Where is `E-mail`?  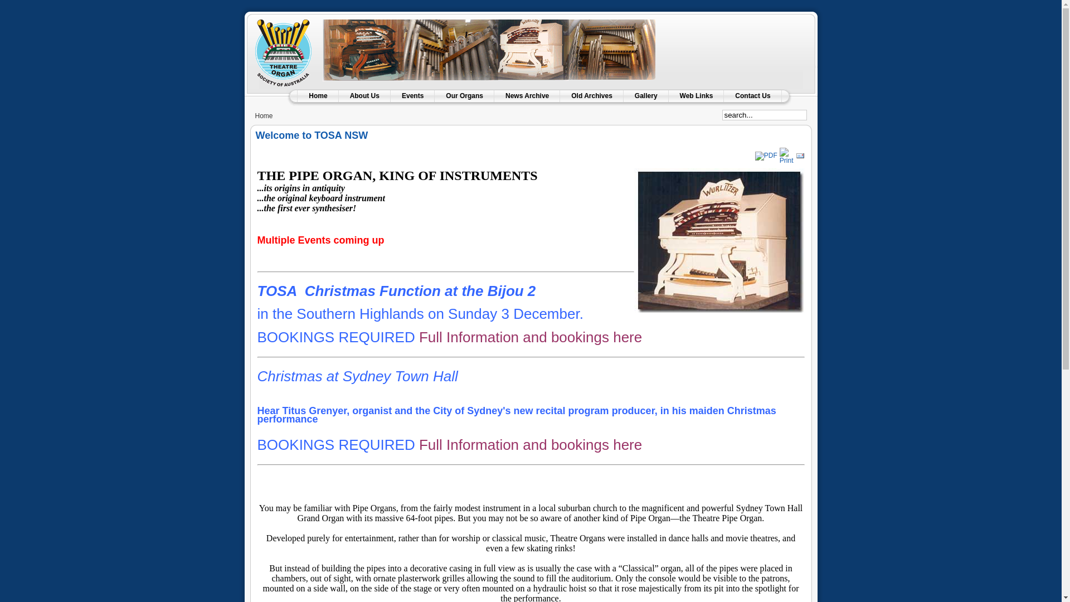
E-mail is located at coordinates (800, 158).